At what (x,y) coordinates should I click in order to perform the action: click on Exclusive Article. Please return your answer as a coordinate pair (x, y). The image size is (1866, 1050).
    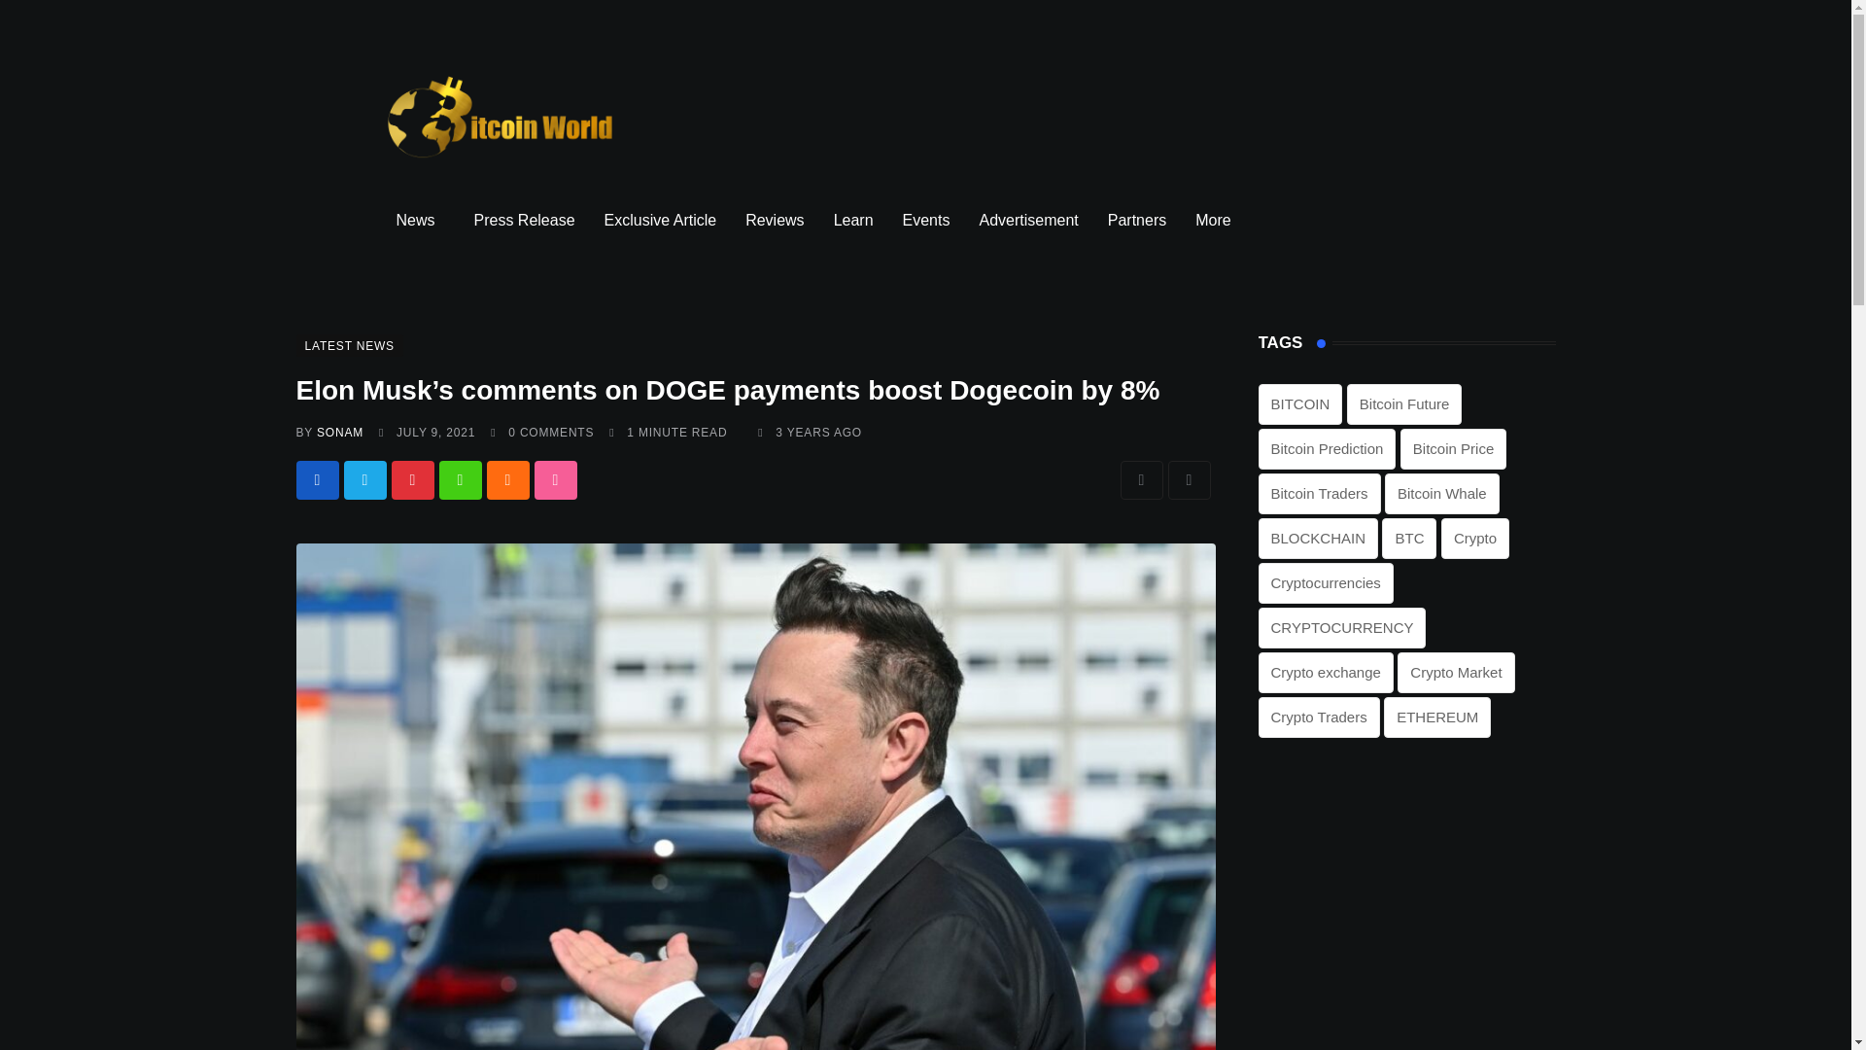
    Looking at the image, I should click on (660, 220).